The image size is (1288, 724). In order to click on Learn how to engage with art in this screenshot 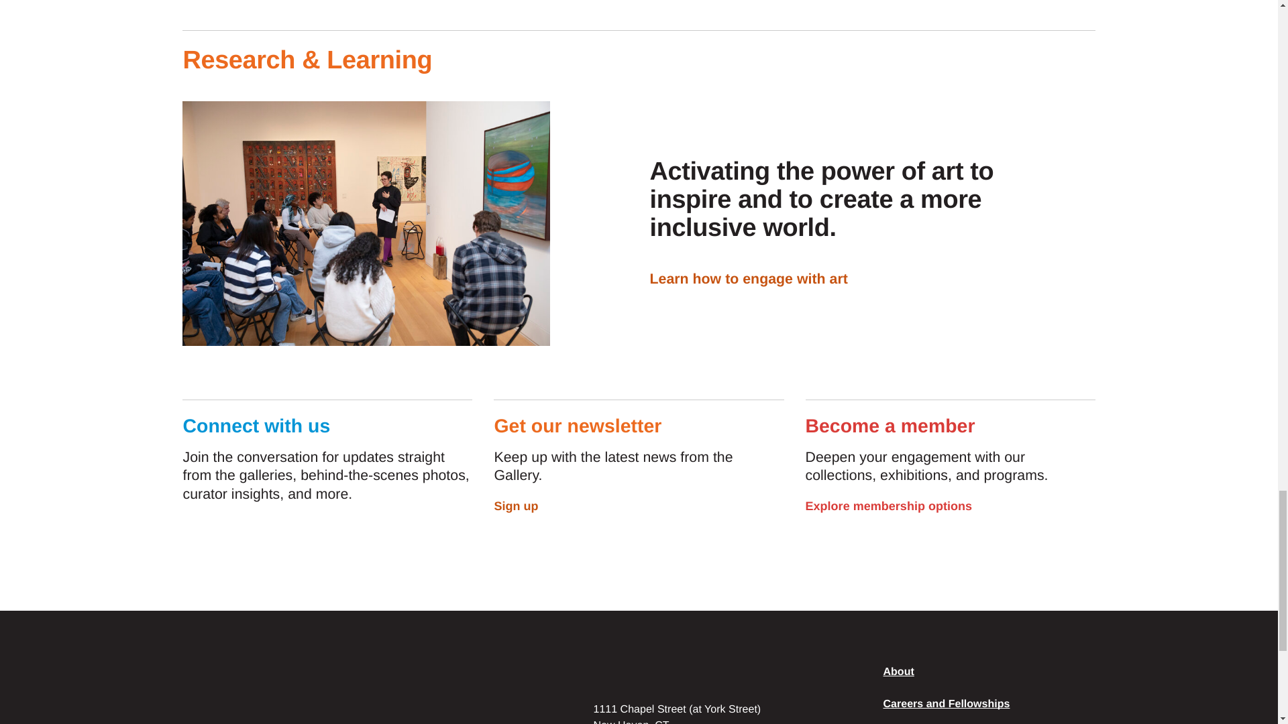, I will do `click(758, 279)`.